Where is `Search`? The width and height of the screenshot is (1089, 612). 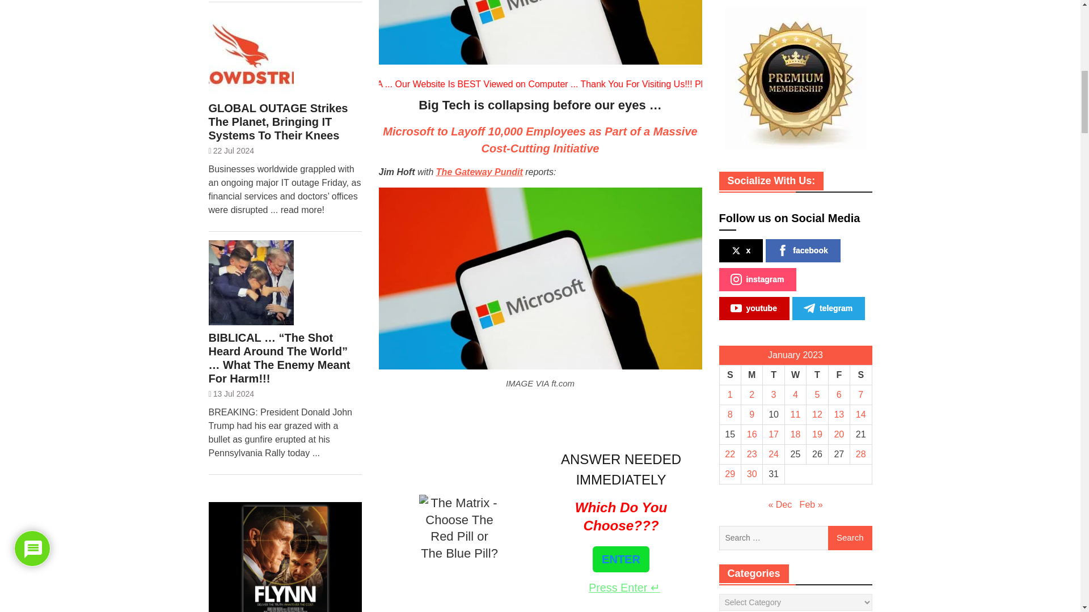 Search is located at coordinates (850, 538).